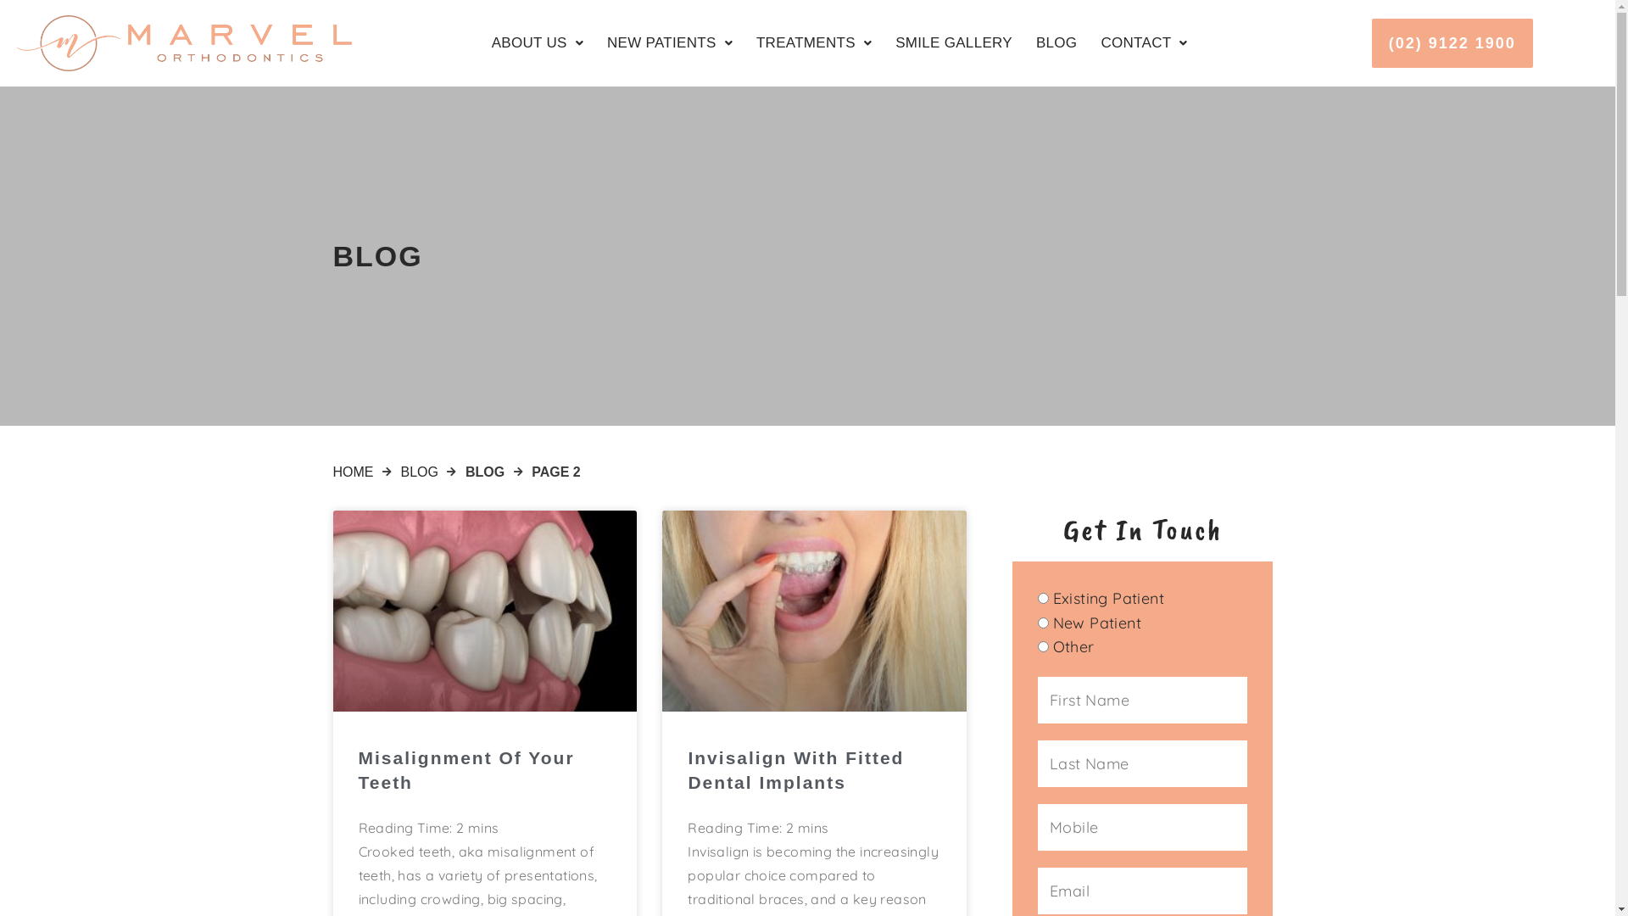 This screenshot has height=916, width=1628. What do you see at coordinates (1144, 43) in the screenshot?
I see `CONTACT` at bounding box center [1144, 43].